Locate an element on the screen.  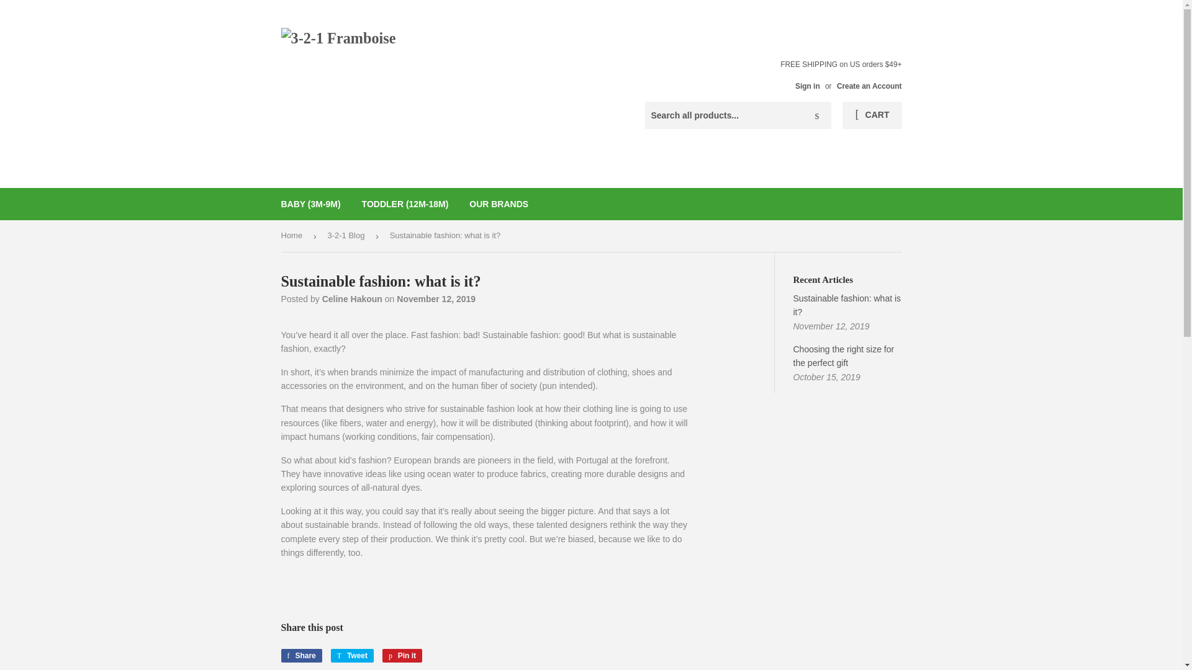
Search is located at coordinates (817, 116).